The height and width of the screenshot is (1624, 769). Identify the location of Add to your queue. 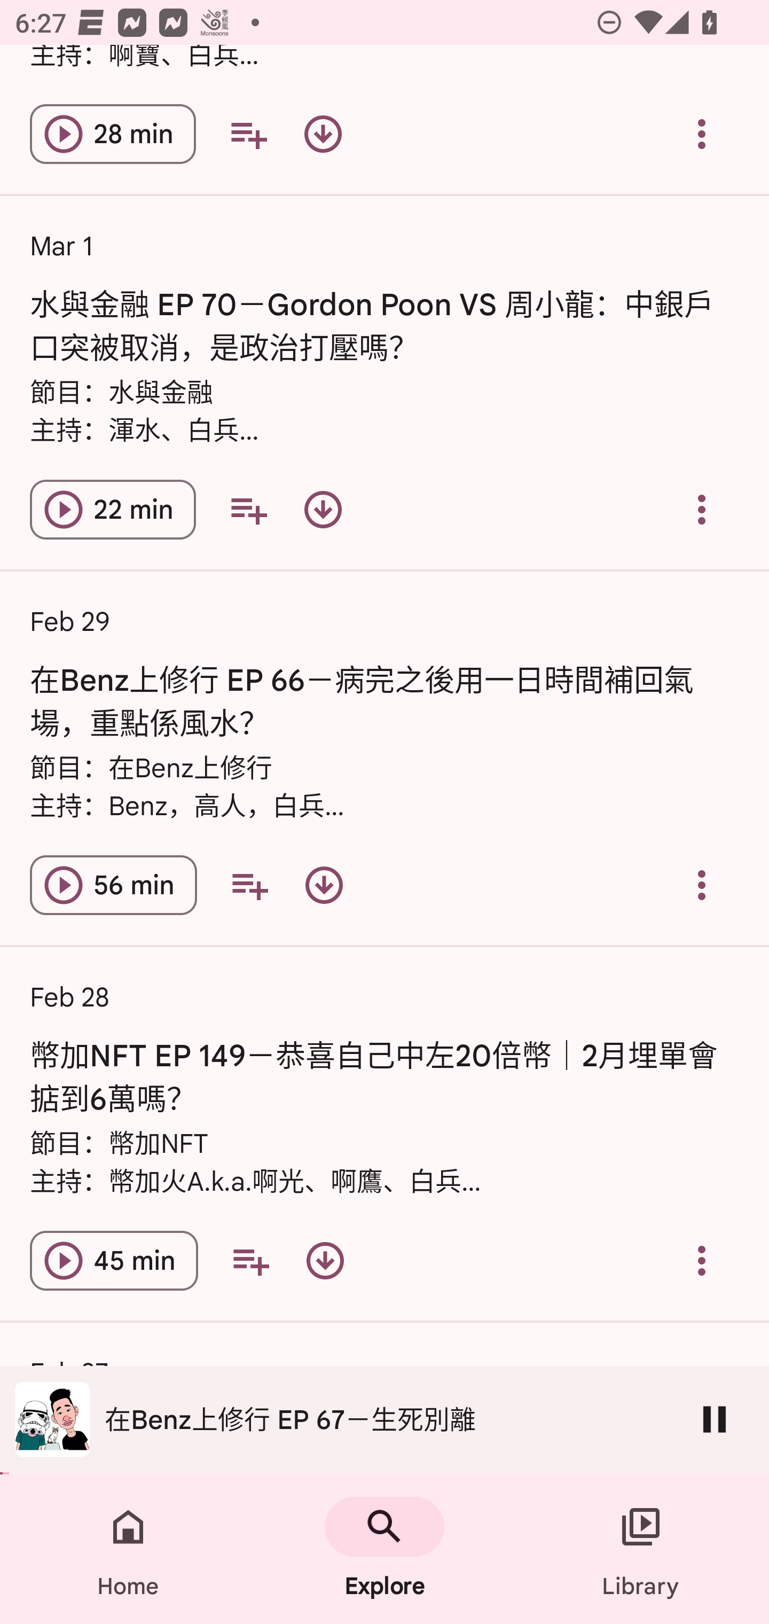
(248, 509).